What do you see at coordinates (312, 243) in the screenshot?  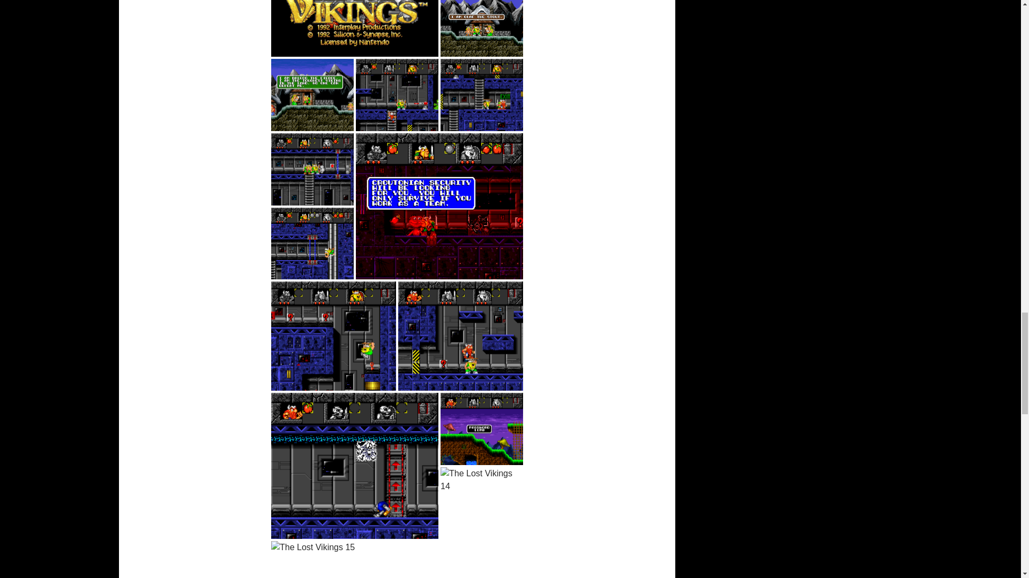 I see `The Lost Vikings 08` at bounding box center [312, 243].